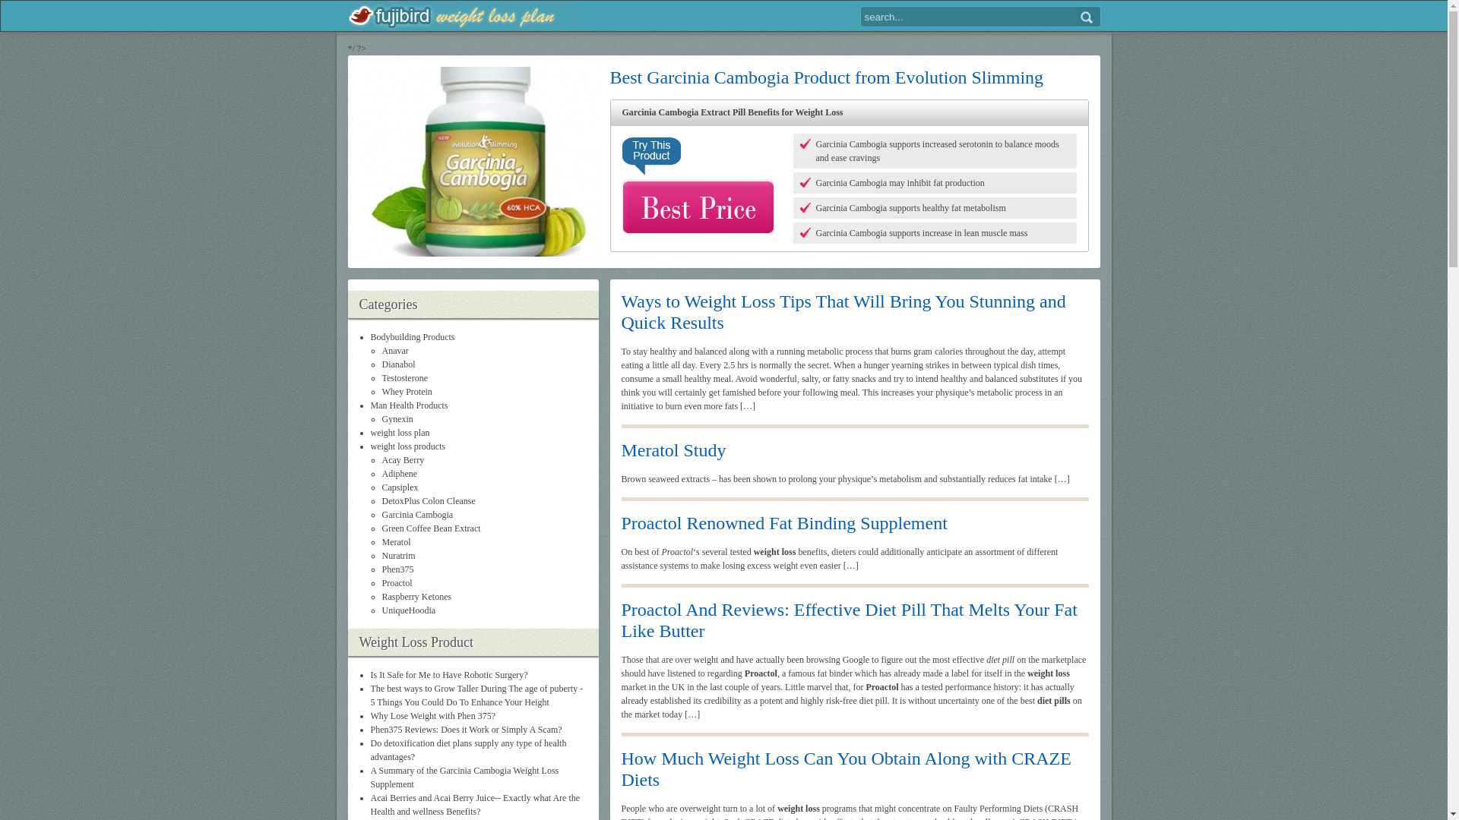  What do you see at coordinates (399, 487) in the screenshot?
I see `Capsiplex` at bounding box center [399, 487].